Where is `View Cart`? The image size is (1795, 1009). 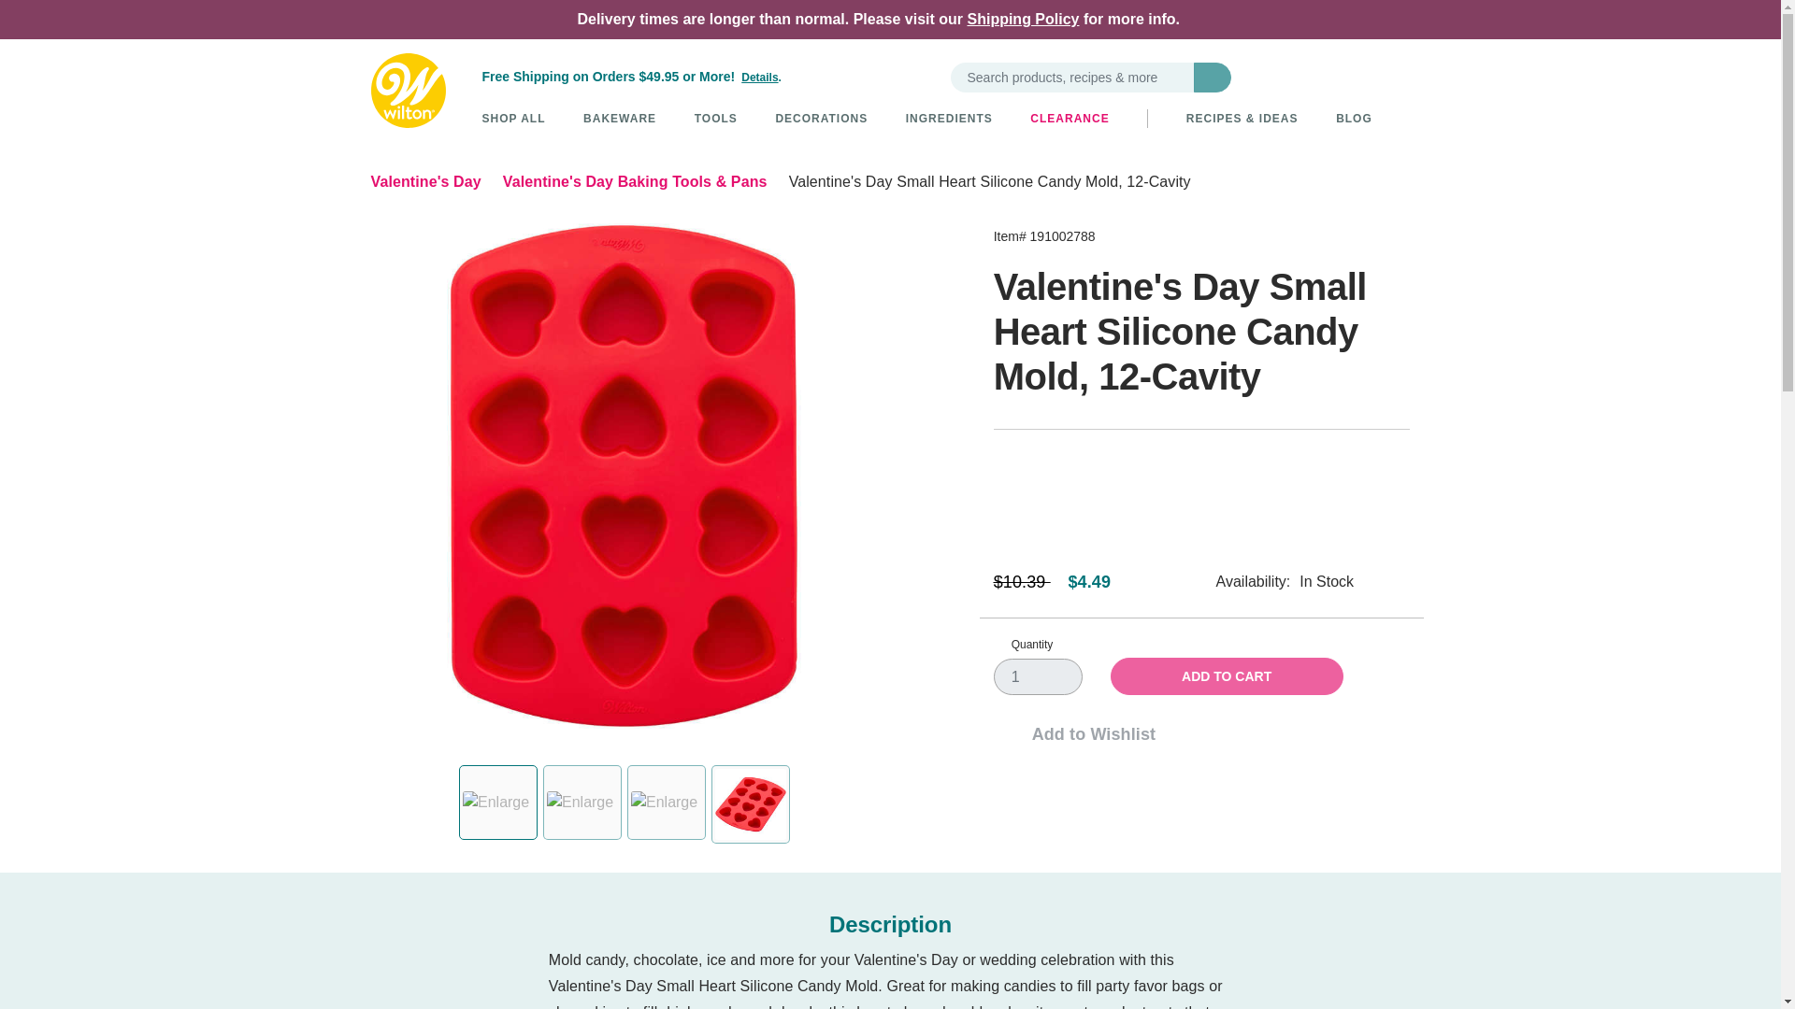
View Cart is located at coordinates (1397, 77).